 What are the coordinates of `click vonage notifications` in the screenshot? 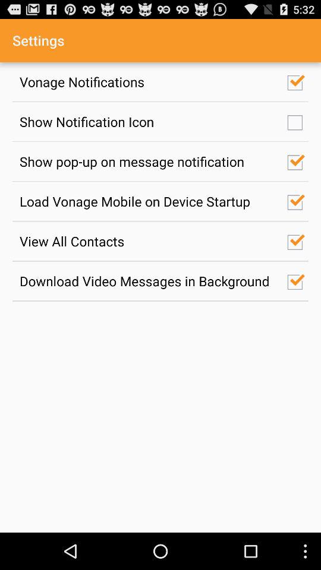 It's located at (147, 82).